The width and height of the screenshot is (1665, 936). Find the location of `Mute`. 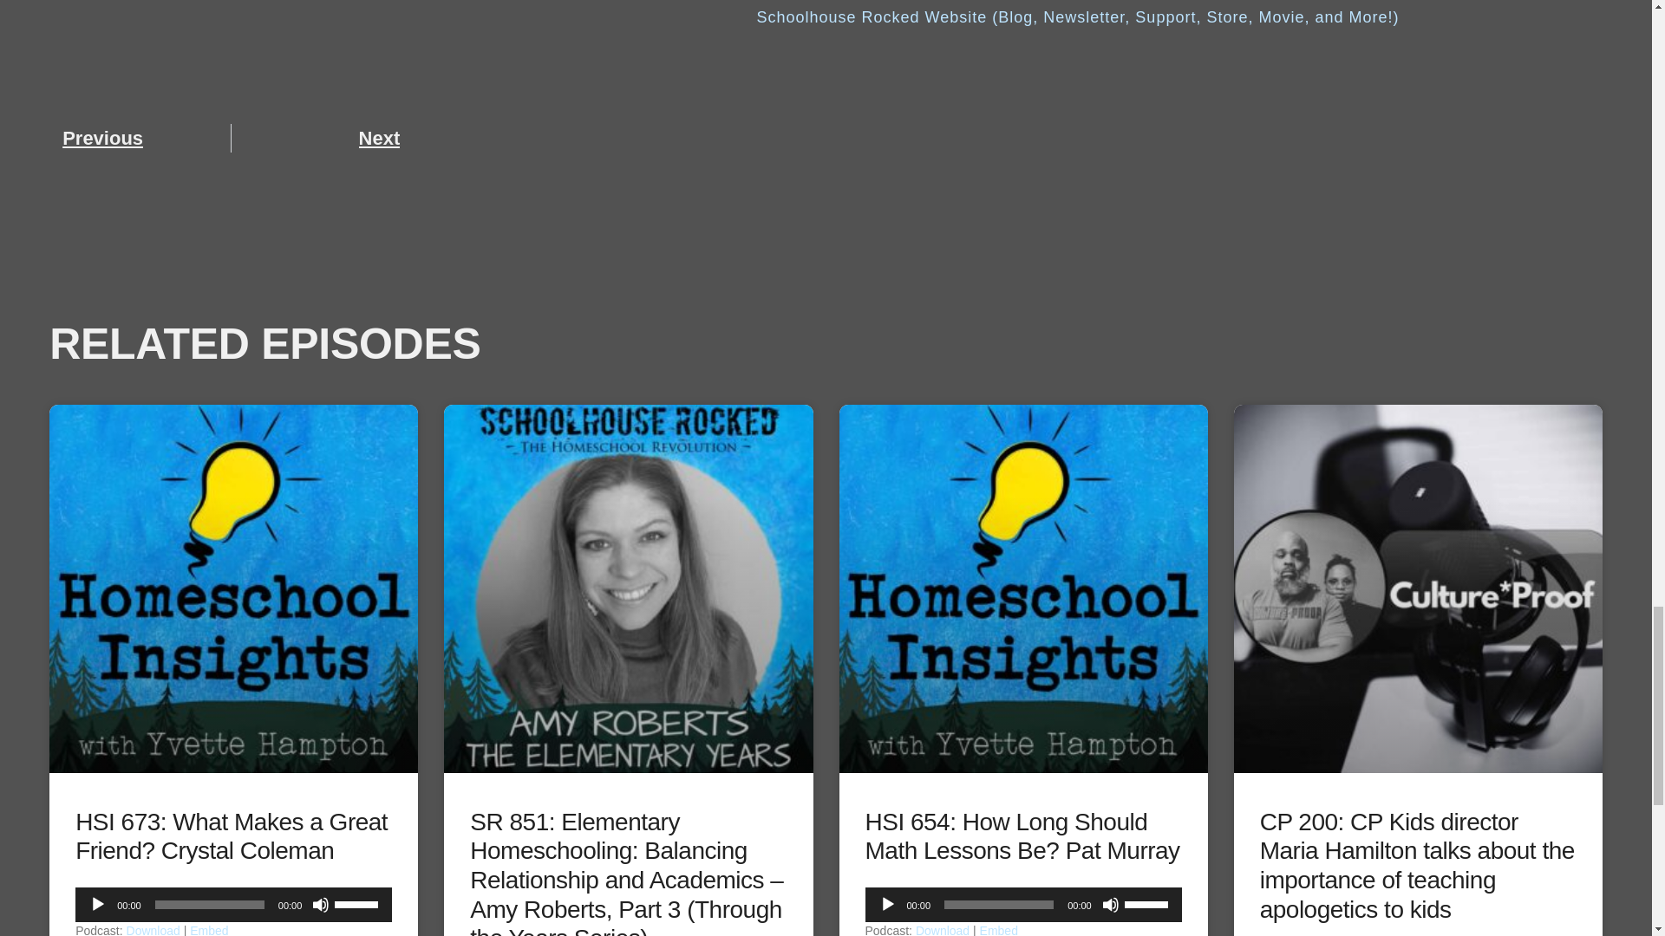

Mute is located at coordinates (321, 905).